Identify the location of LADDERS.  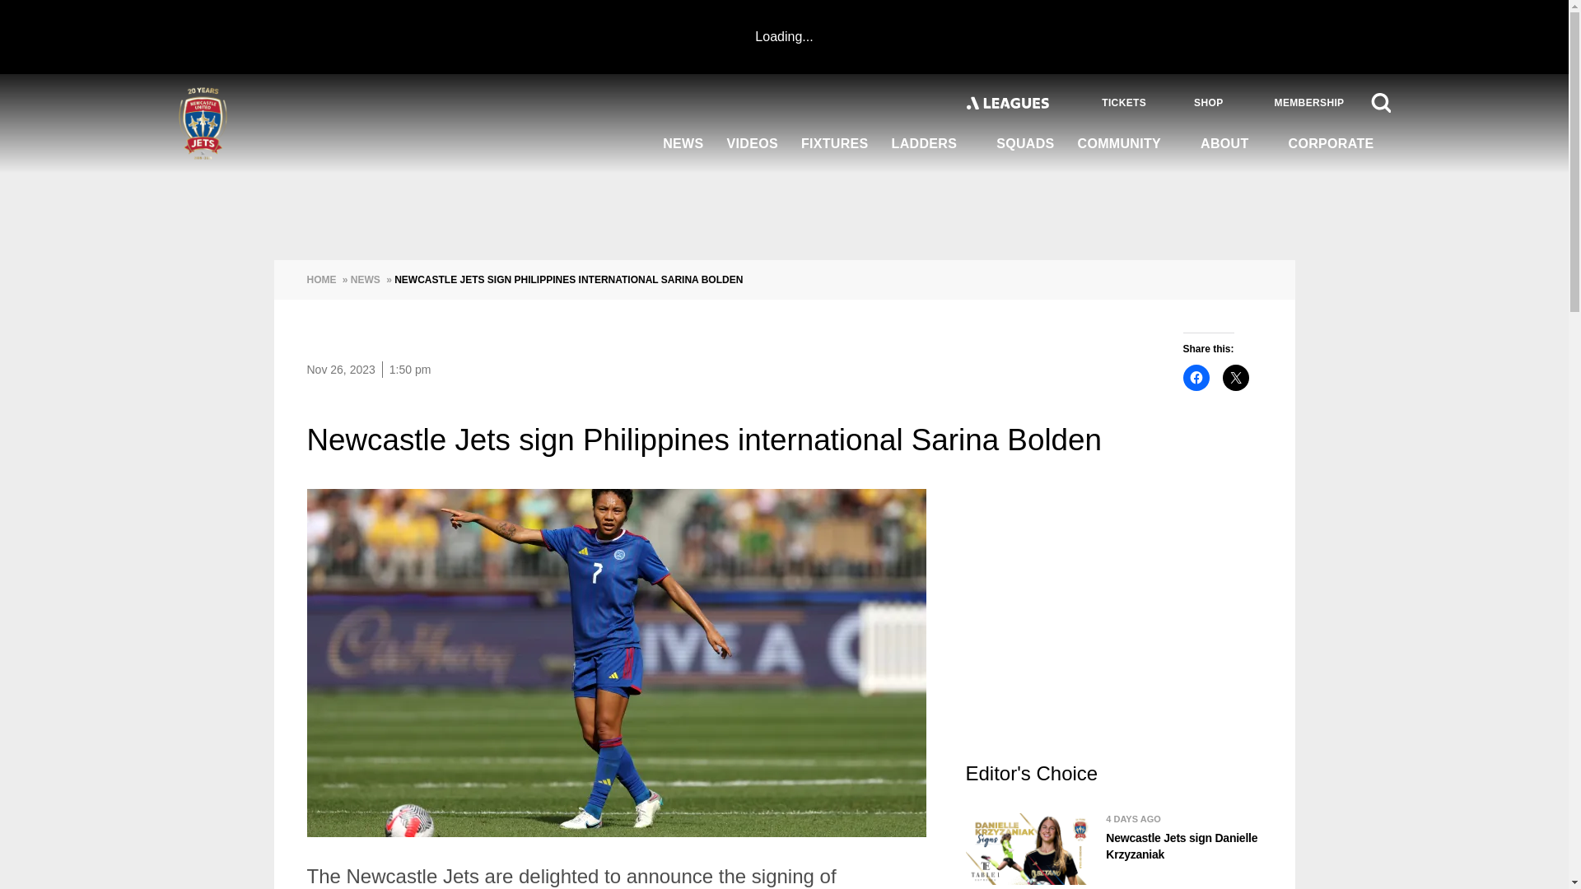
(932, 144).